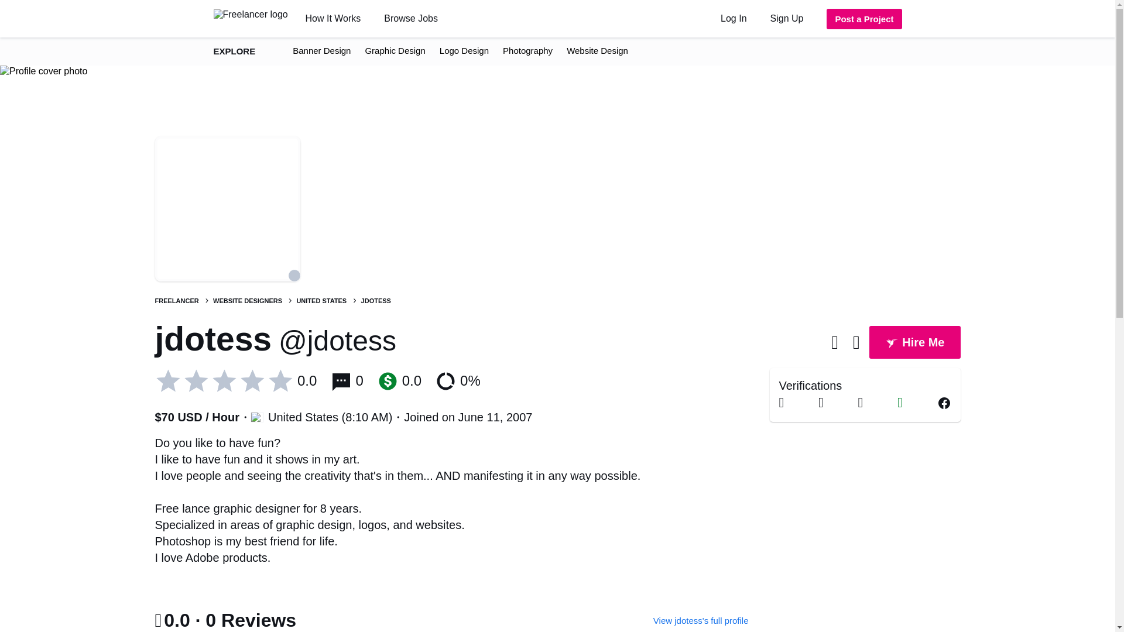  What do you see at coordinates (411, 18) in the screenshot?
I see `Browse Jobs` at bounding box center [411, 18].